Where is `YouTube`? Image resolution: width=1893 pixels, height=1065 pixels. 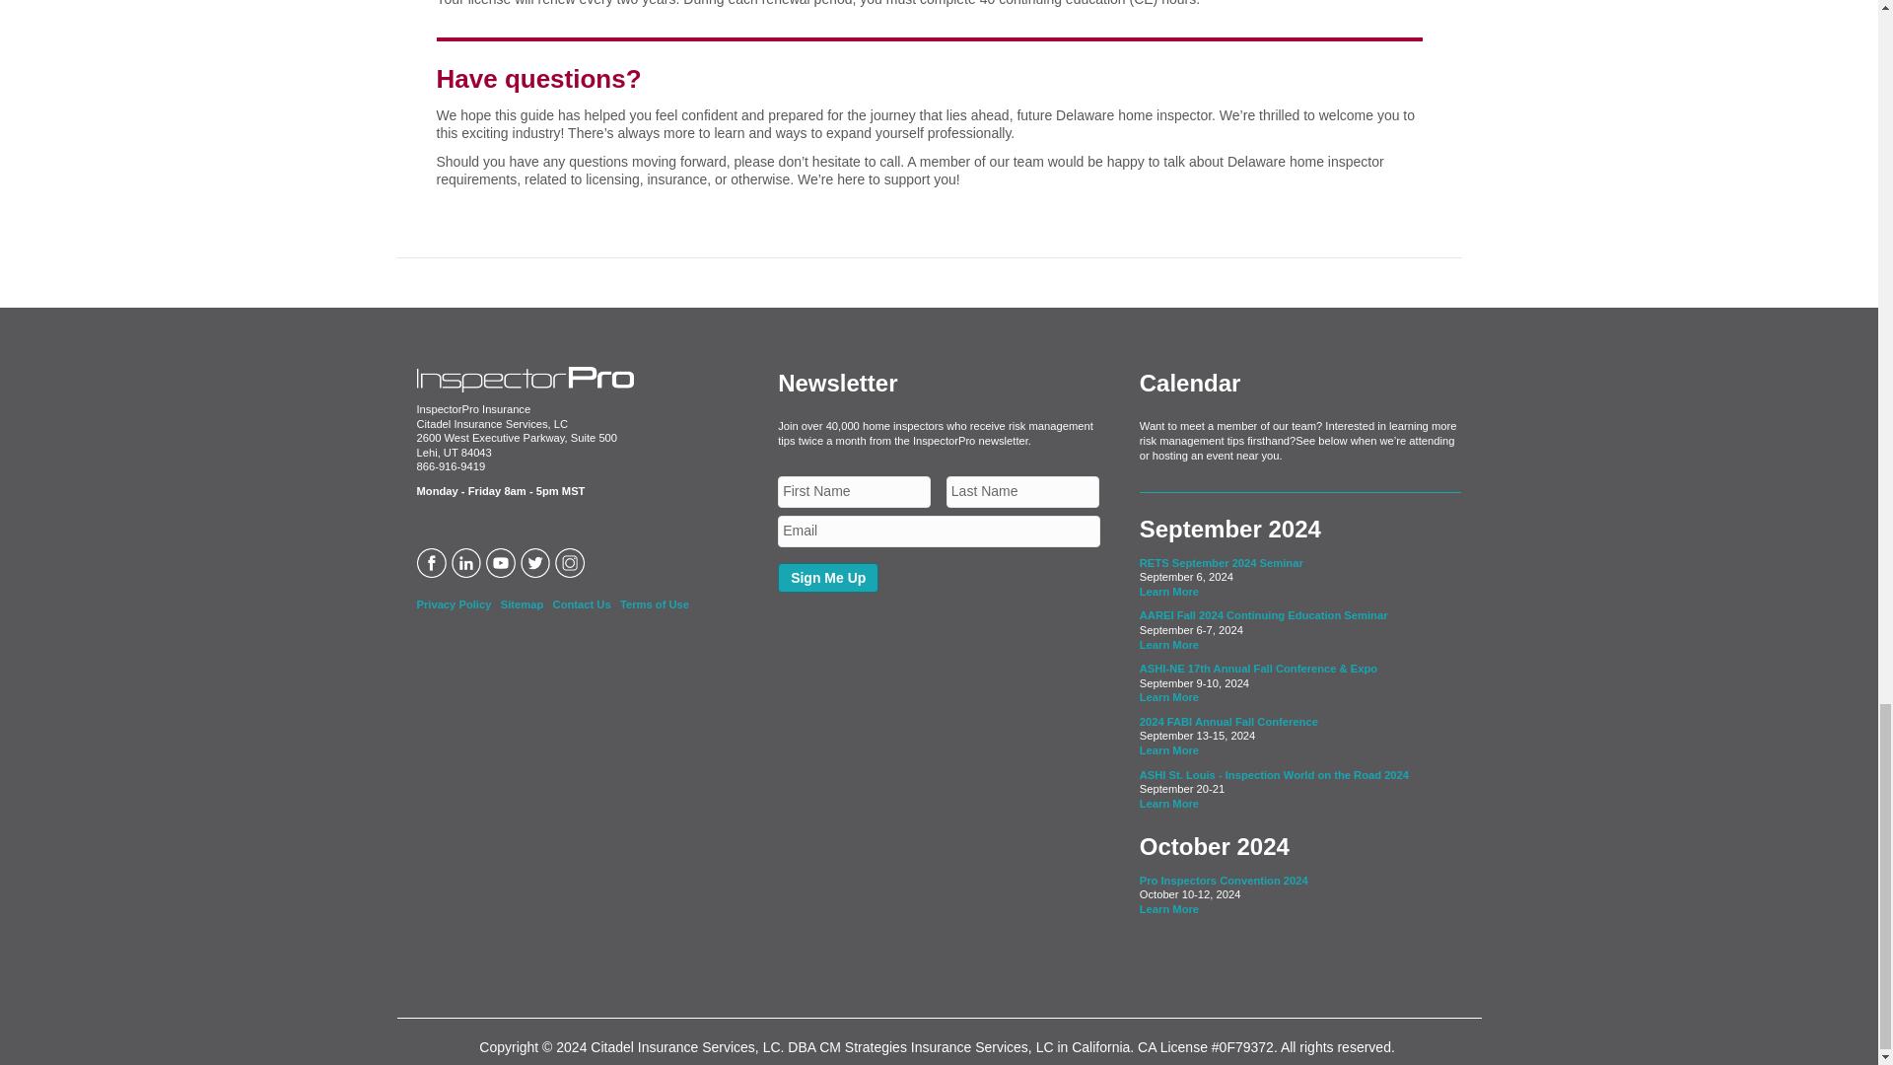 YouTube is located at coordinates (501, 560).